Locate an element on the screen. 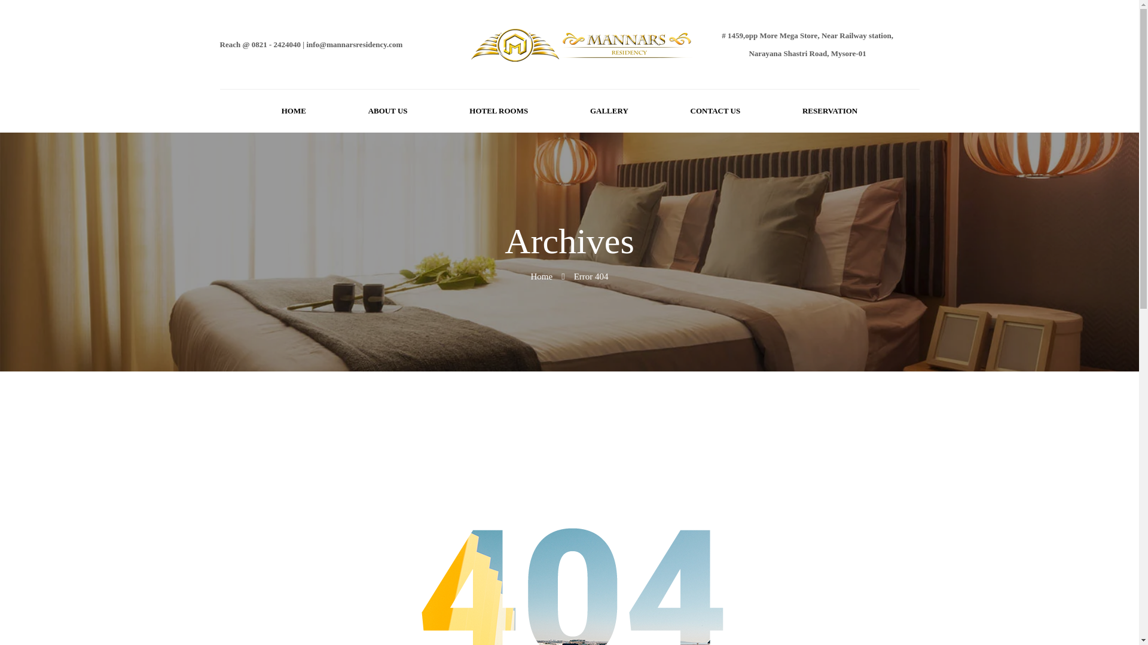  GALLERY is located at coordinates (609, 111).